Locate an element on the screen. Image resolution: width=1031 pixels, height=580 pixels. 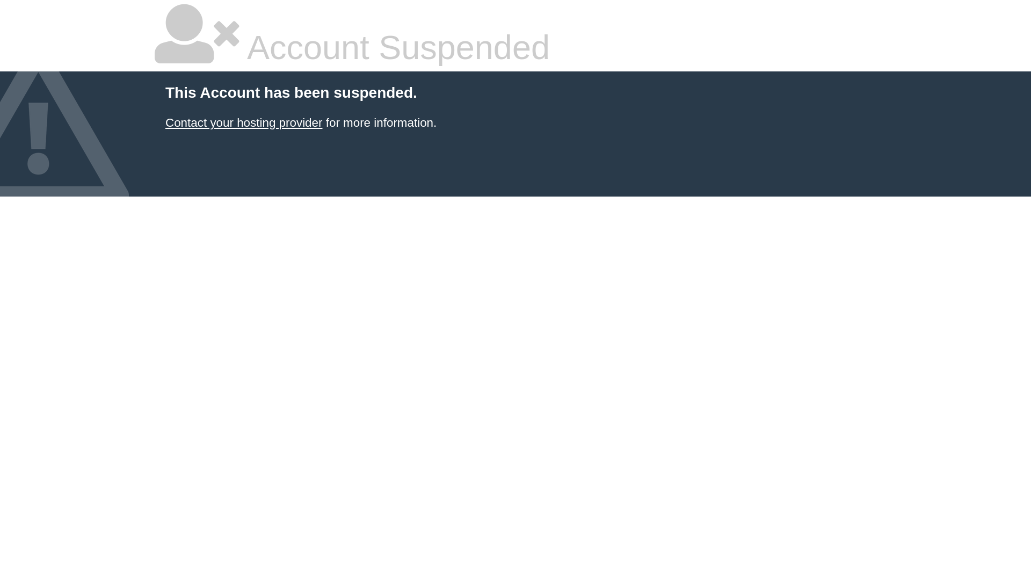
Contact your hosting provider is located at coordinates (244, 122).